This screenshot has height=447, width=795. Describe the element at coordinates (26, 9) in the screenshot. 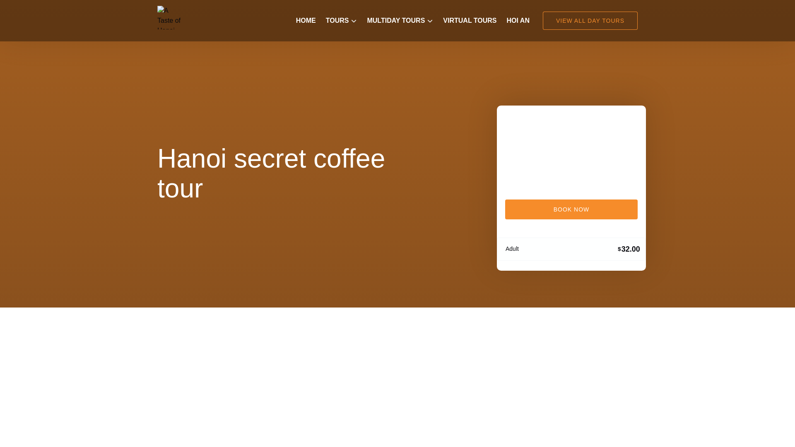

I see `Skip to content` at that location.